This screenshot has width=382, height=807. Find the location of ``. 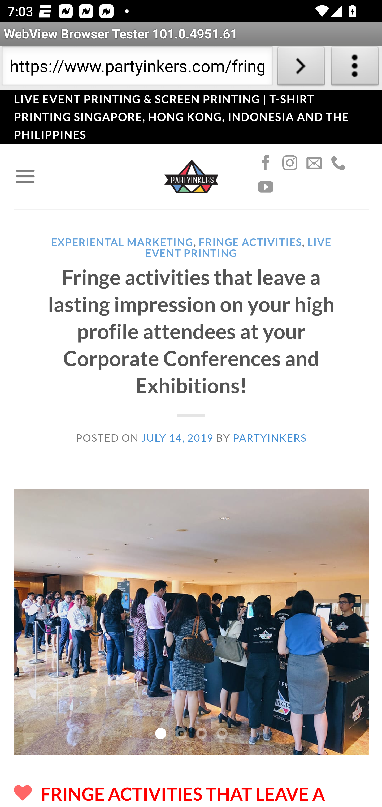

 is located at coordinates (314, 163).